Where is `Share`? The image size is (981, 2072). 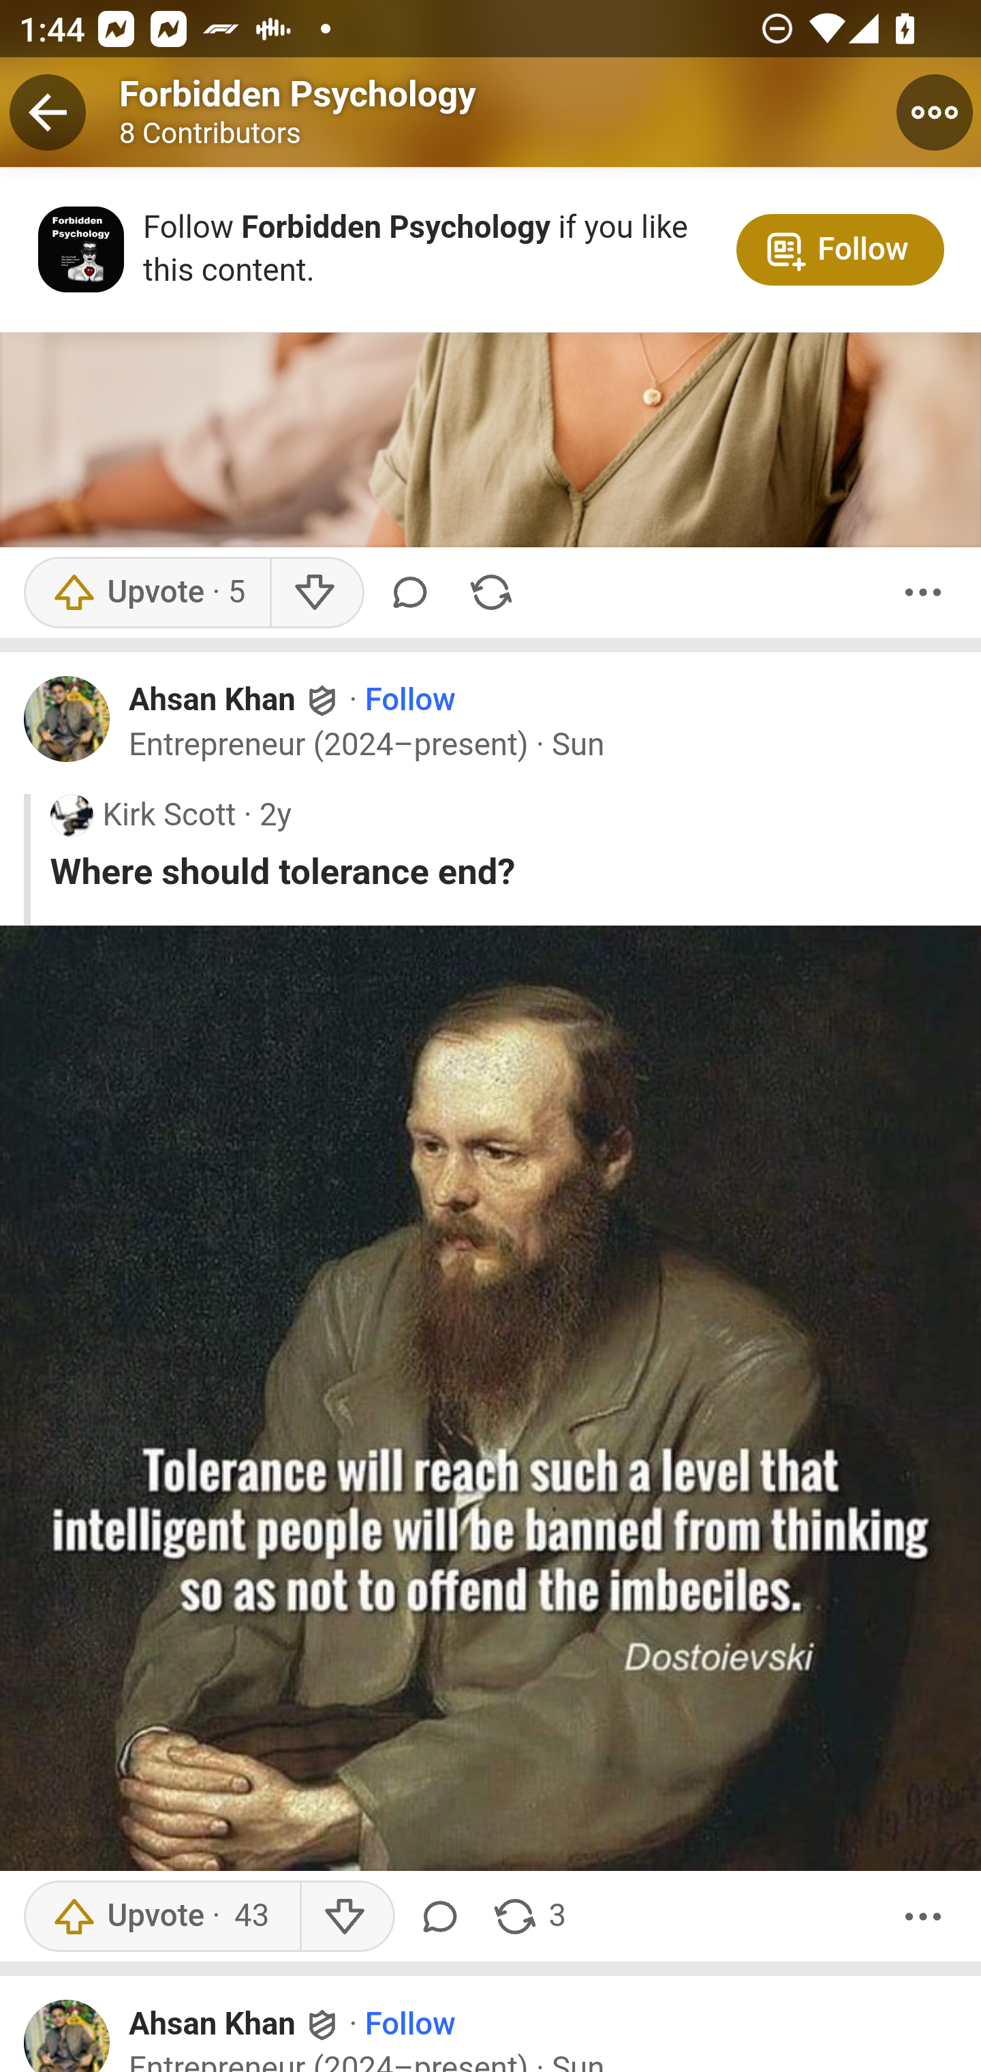 Share is located at coordinates (491, 593).